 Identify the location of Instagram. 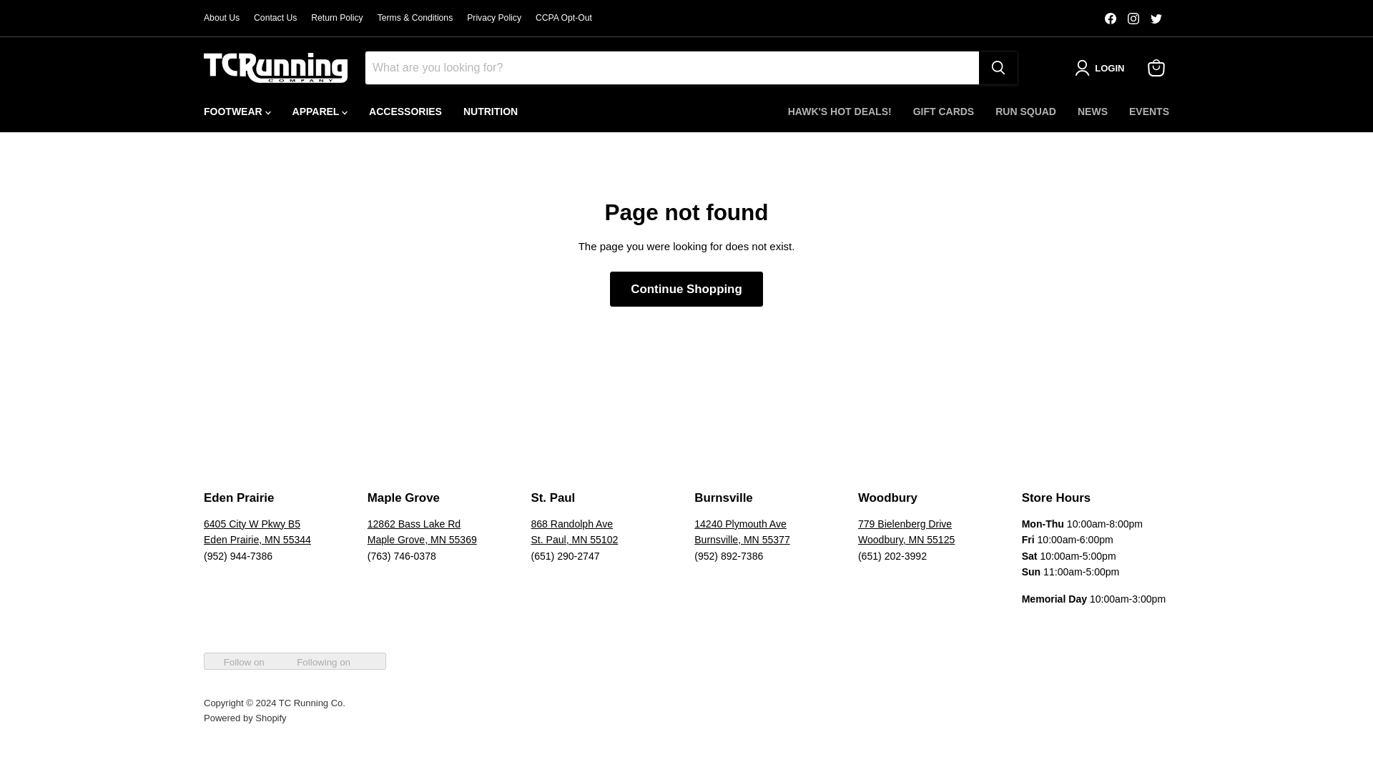
(1133, 18).